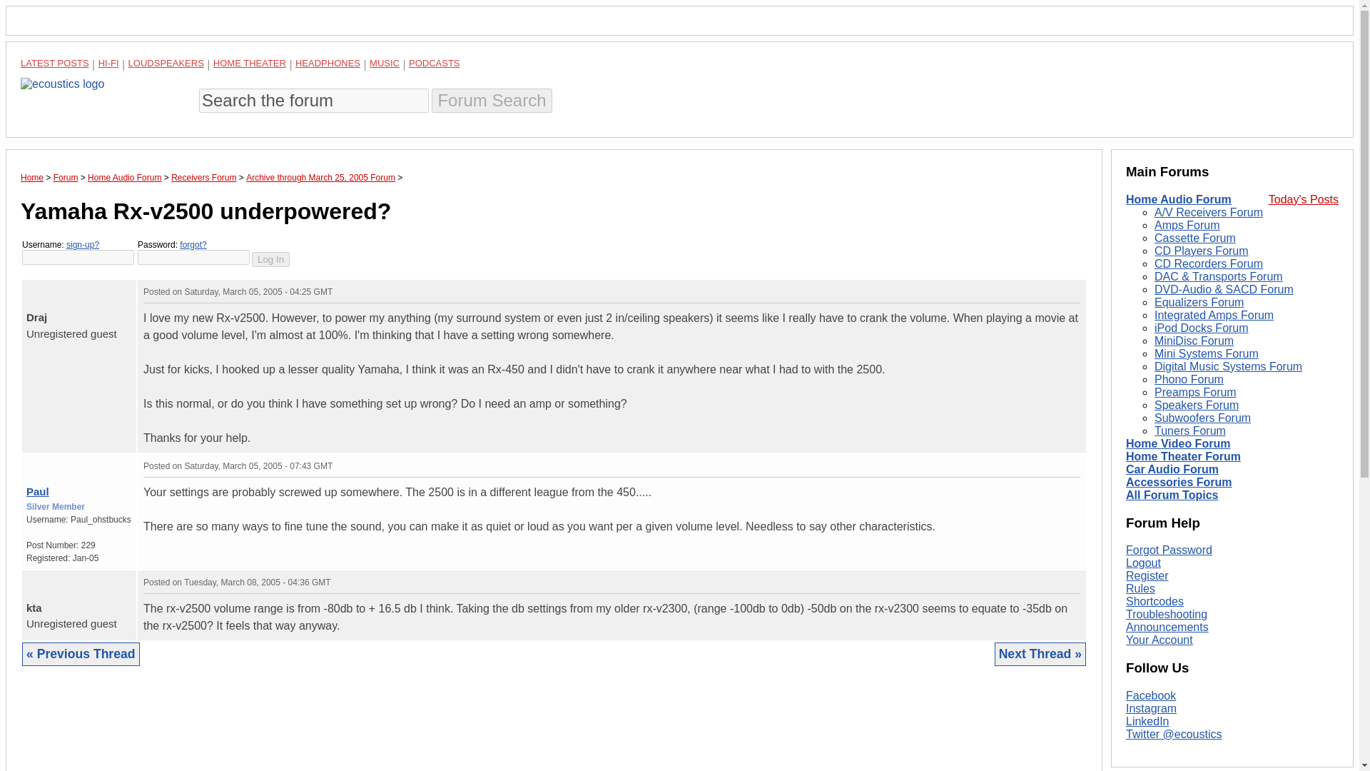 The height and width of the screenshot is (771, 1370). I want to click on Home, so click(31, 177).